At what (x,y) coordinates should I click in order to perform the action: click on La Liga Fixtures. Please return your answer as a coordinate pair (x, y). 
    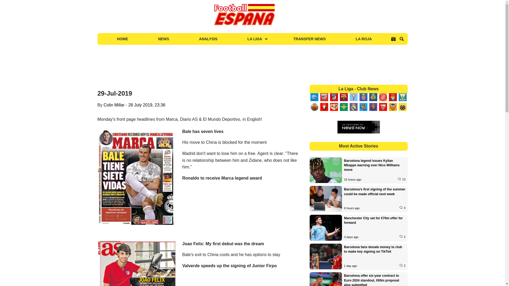
    Looking at the image, I should click on (393, 39).